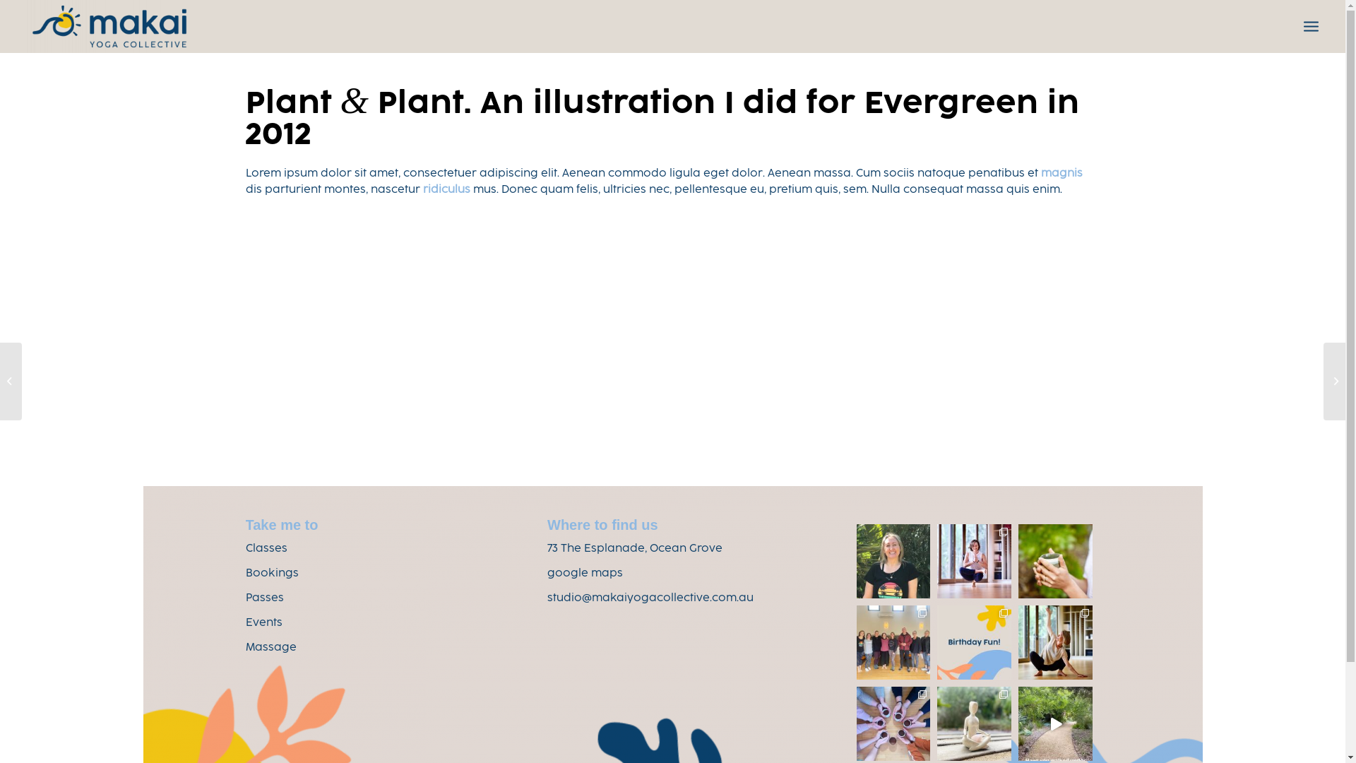  I want to click on Events, so click(264, 623).